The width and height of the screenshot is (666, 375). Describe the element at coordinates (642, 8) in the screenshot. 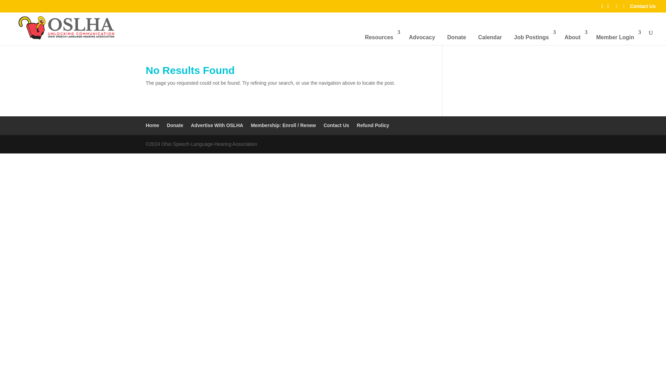

I see `Contact Us` at that location.